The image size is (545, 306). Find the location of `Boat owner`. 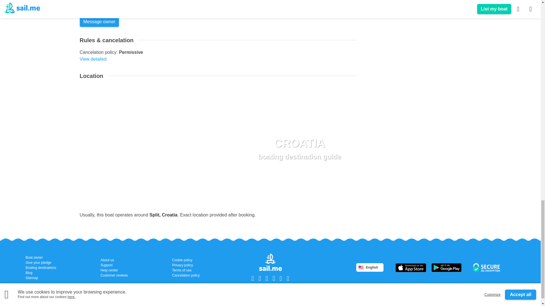

Boat owner is located at coordinates (41, 257).